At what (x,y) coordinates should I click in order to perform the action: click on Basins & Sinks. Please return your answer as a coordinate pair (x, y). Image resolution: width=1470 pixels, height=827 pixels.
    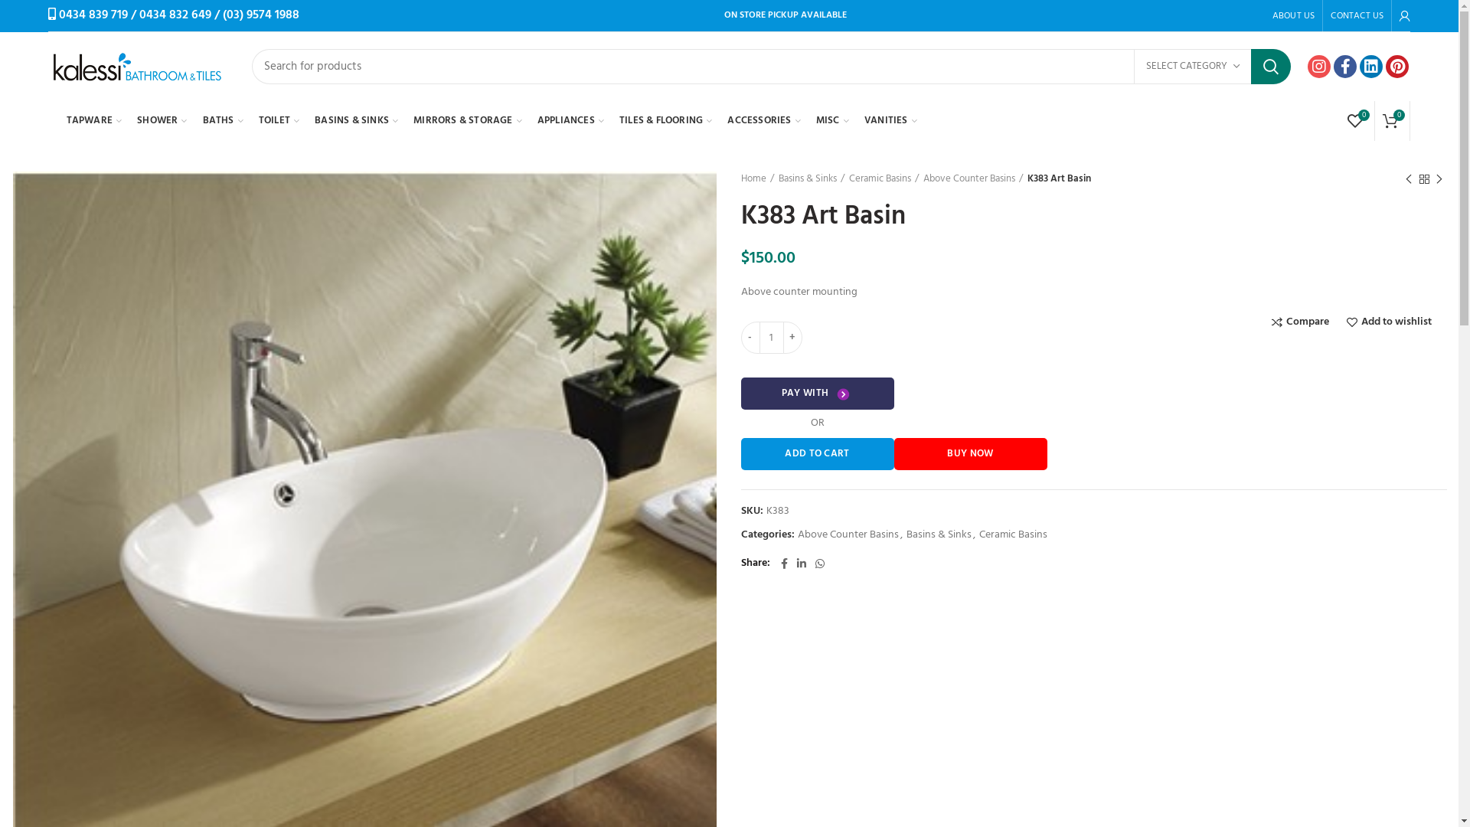
    Looking at the image, I should click on (811, 179).